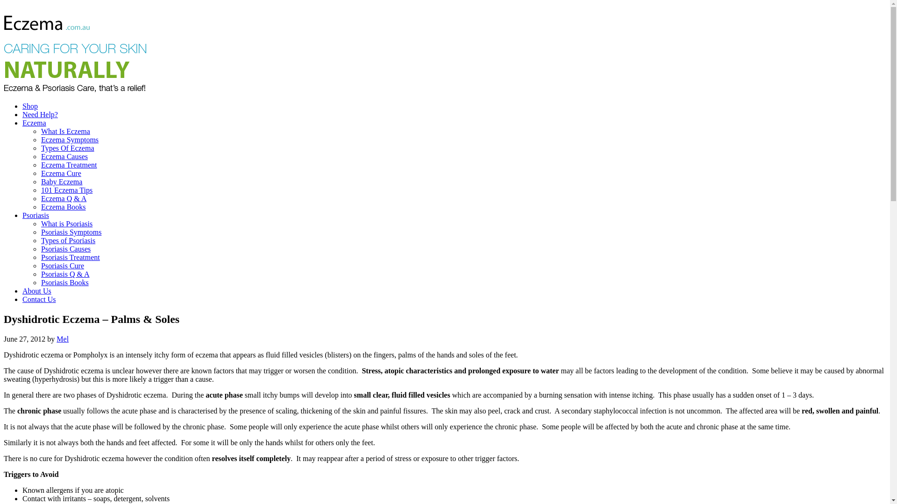  I want to click on Types of Psoriasis, so click(68, 241).